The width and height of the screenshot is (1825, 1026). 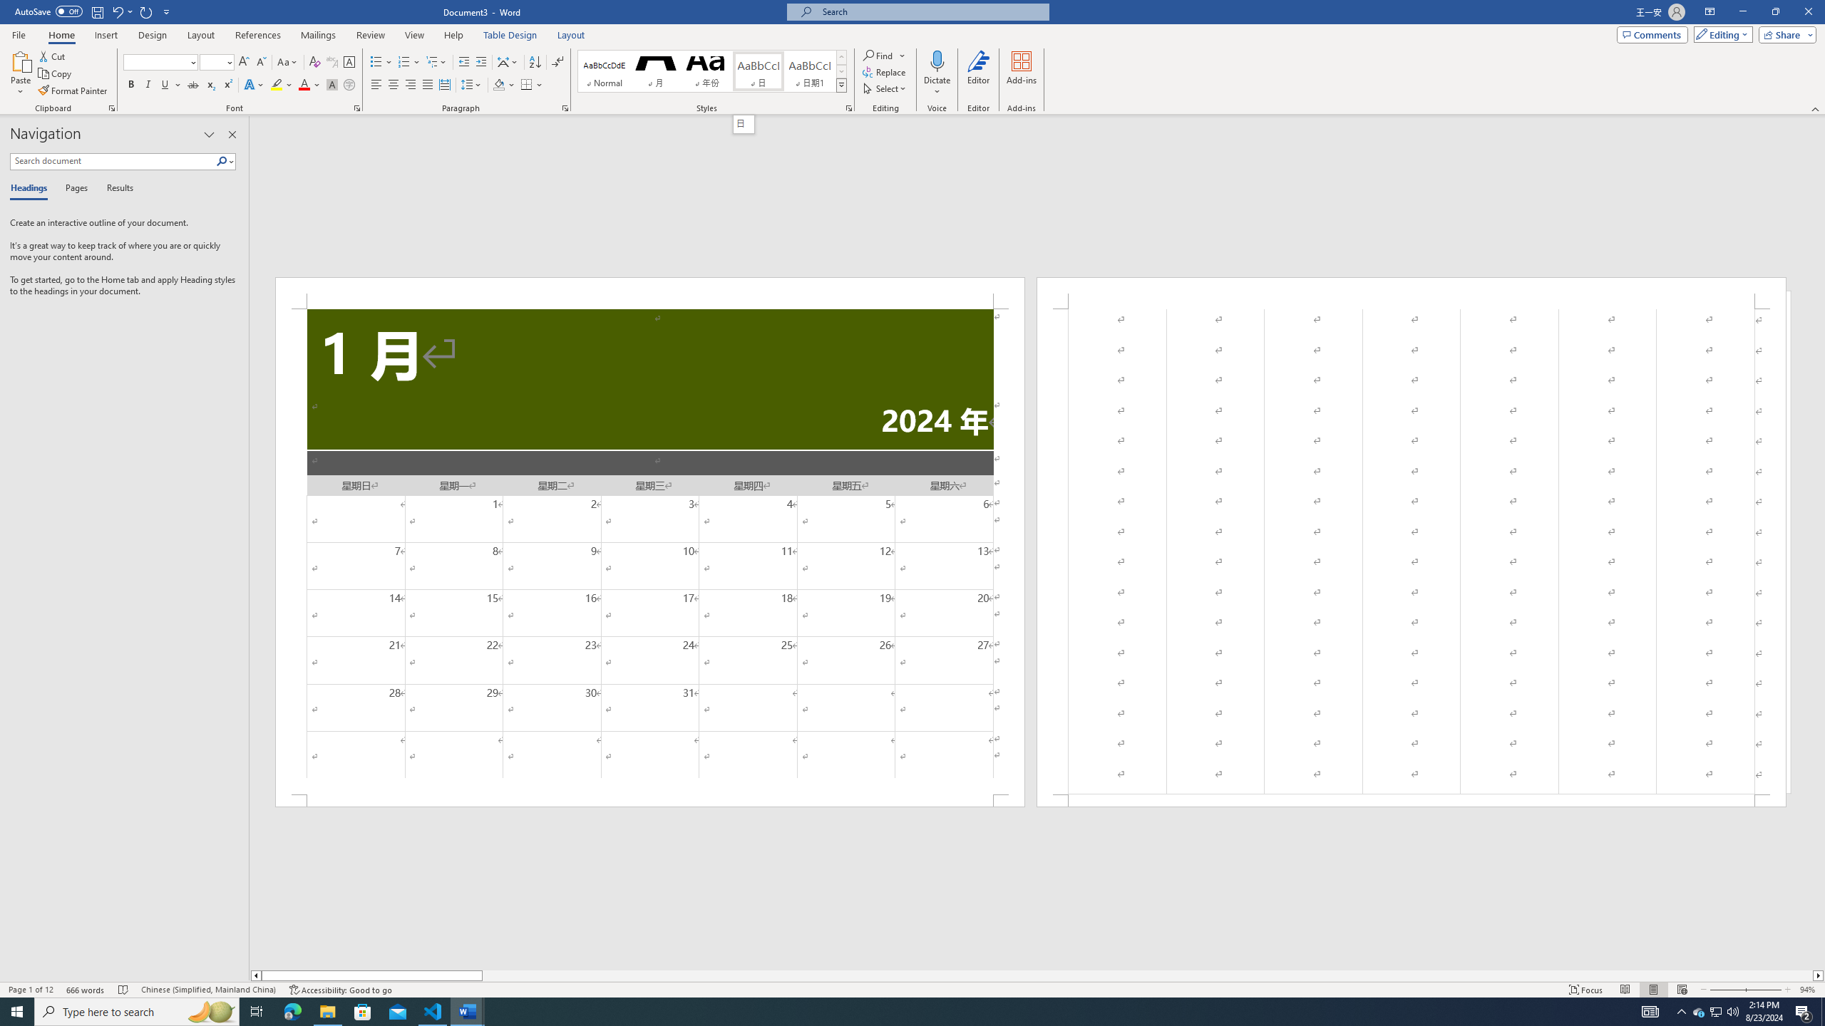 I want to click on Replace..., so click(x=885, y=71).